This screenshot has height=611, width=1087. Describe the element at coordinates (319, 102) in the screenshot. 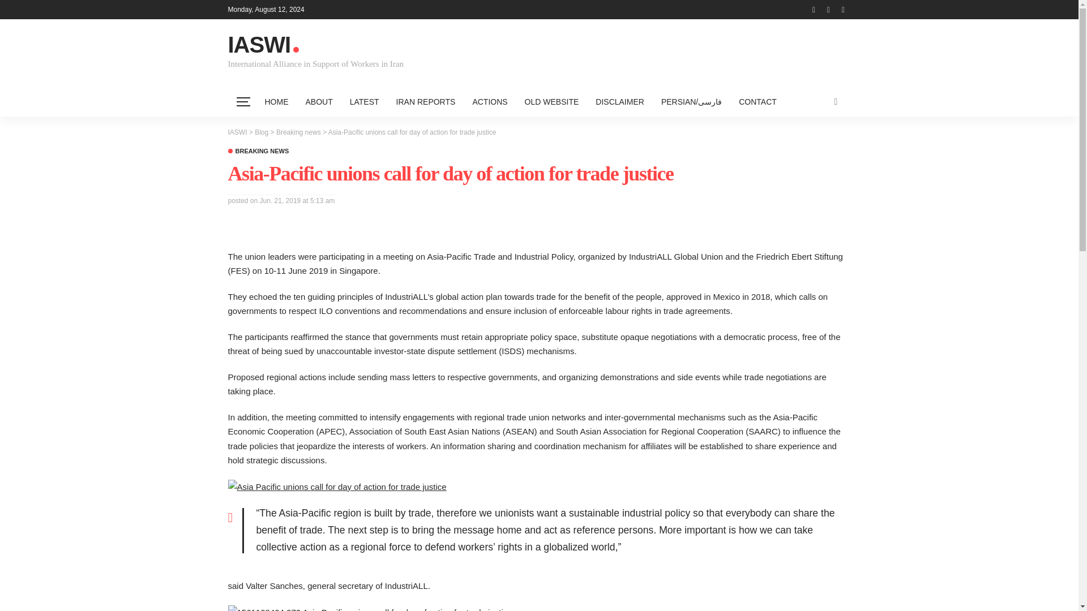

I see `ABOUT` at that location.